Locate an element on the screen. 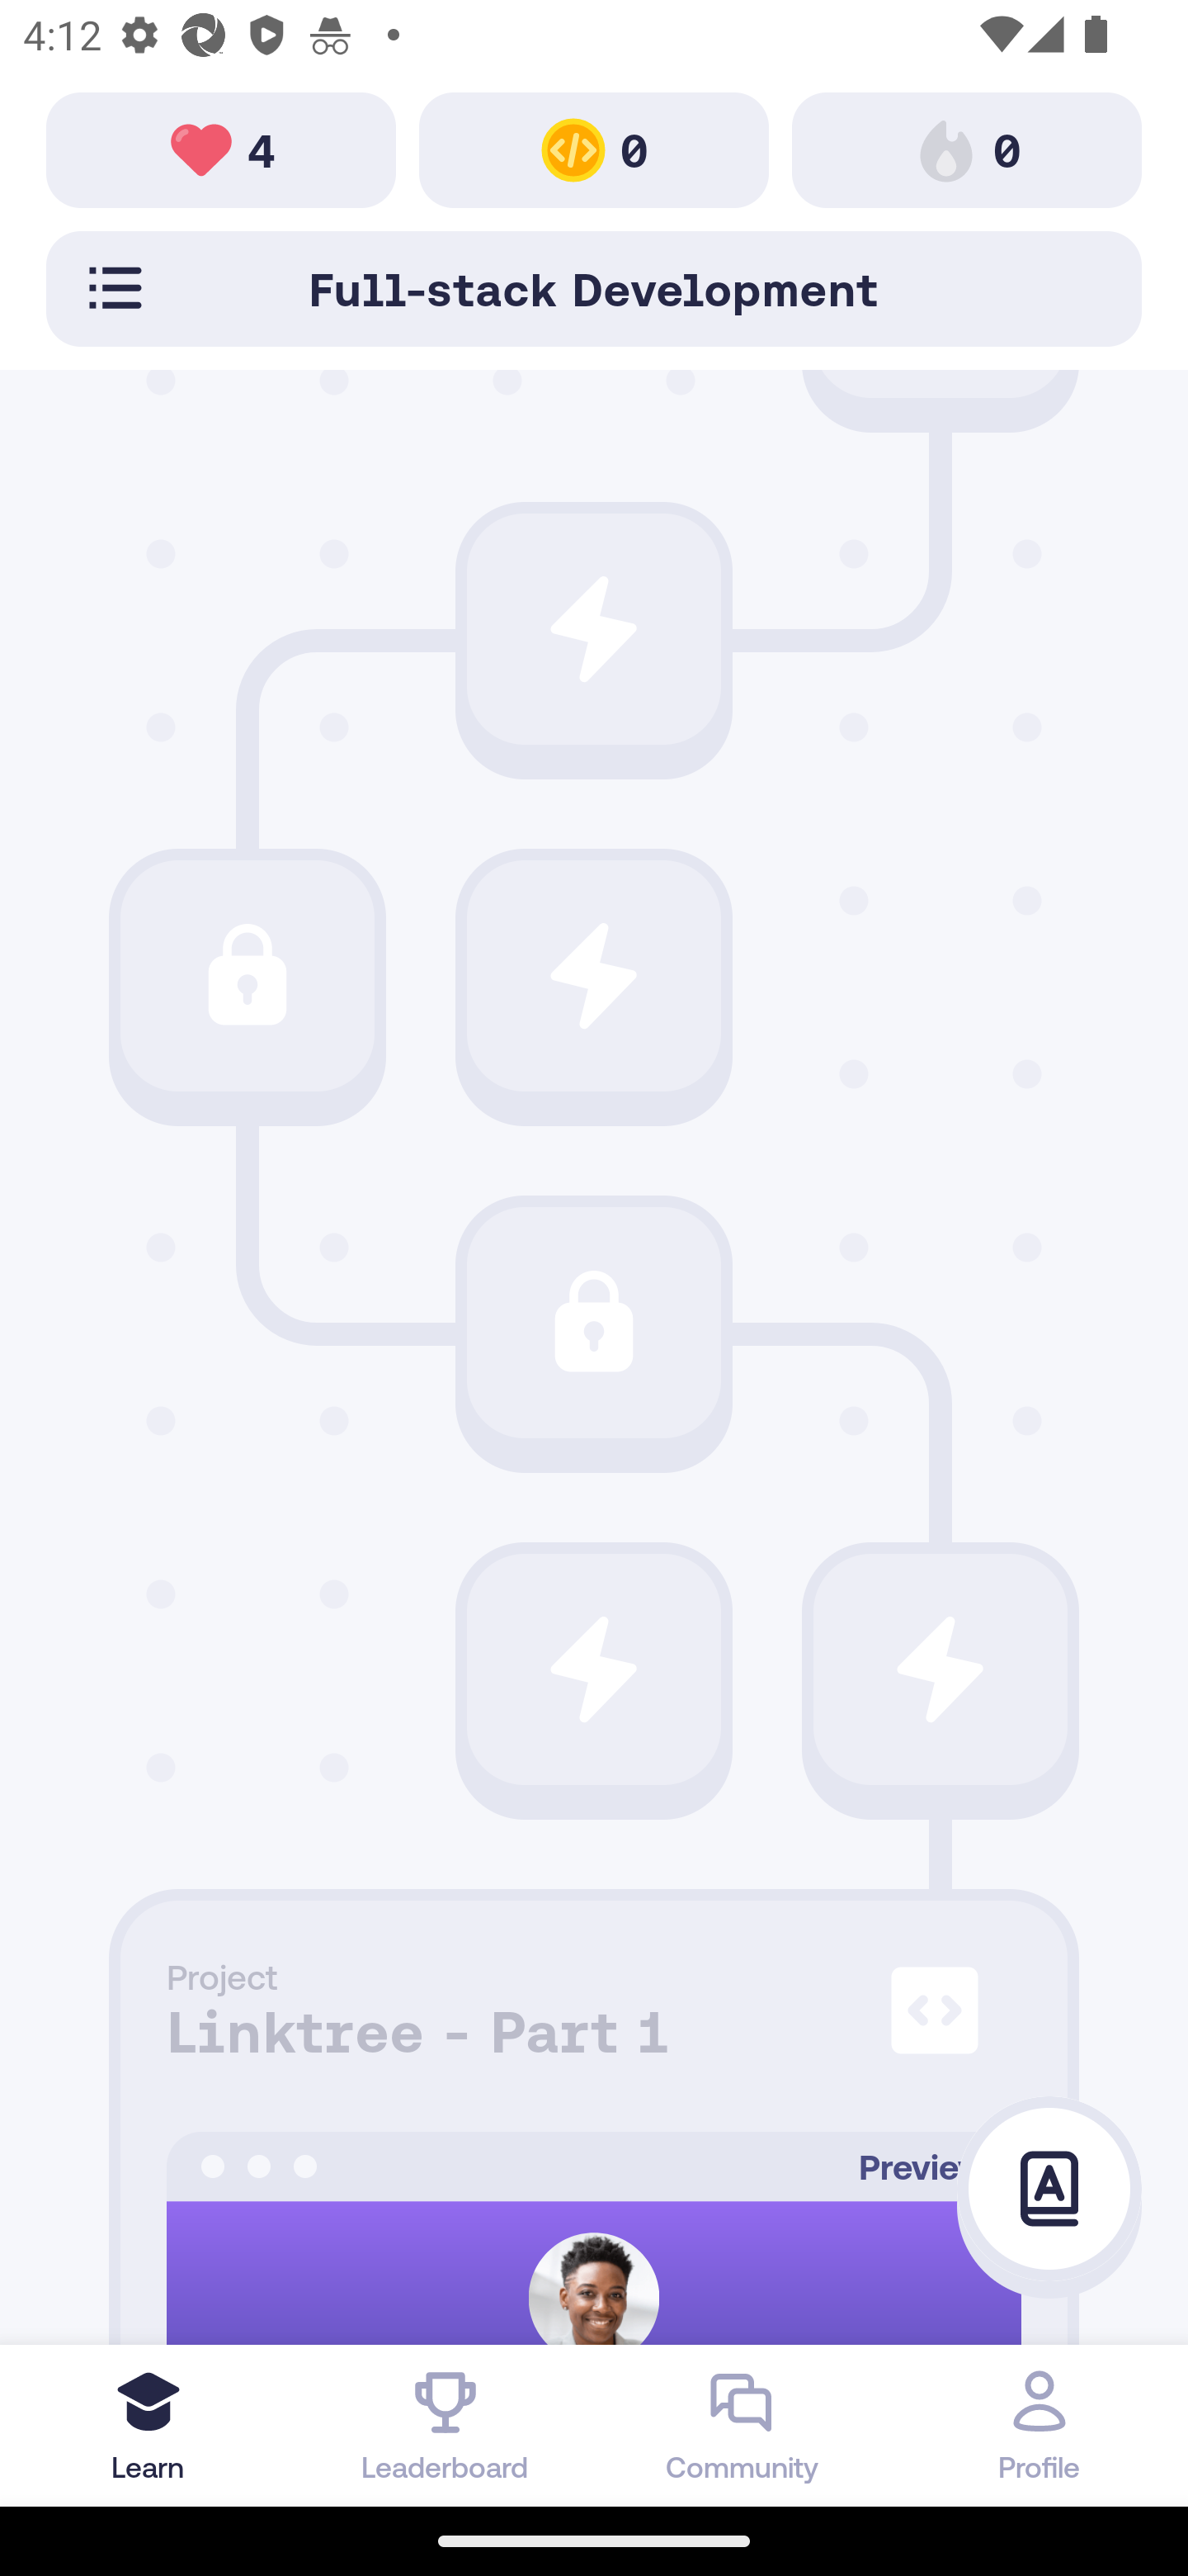 The height and width of the screenshot is (2576, 1188). Path Toolbar Image 0 is located at coordinates (967, 149).